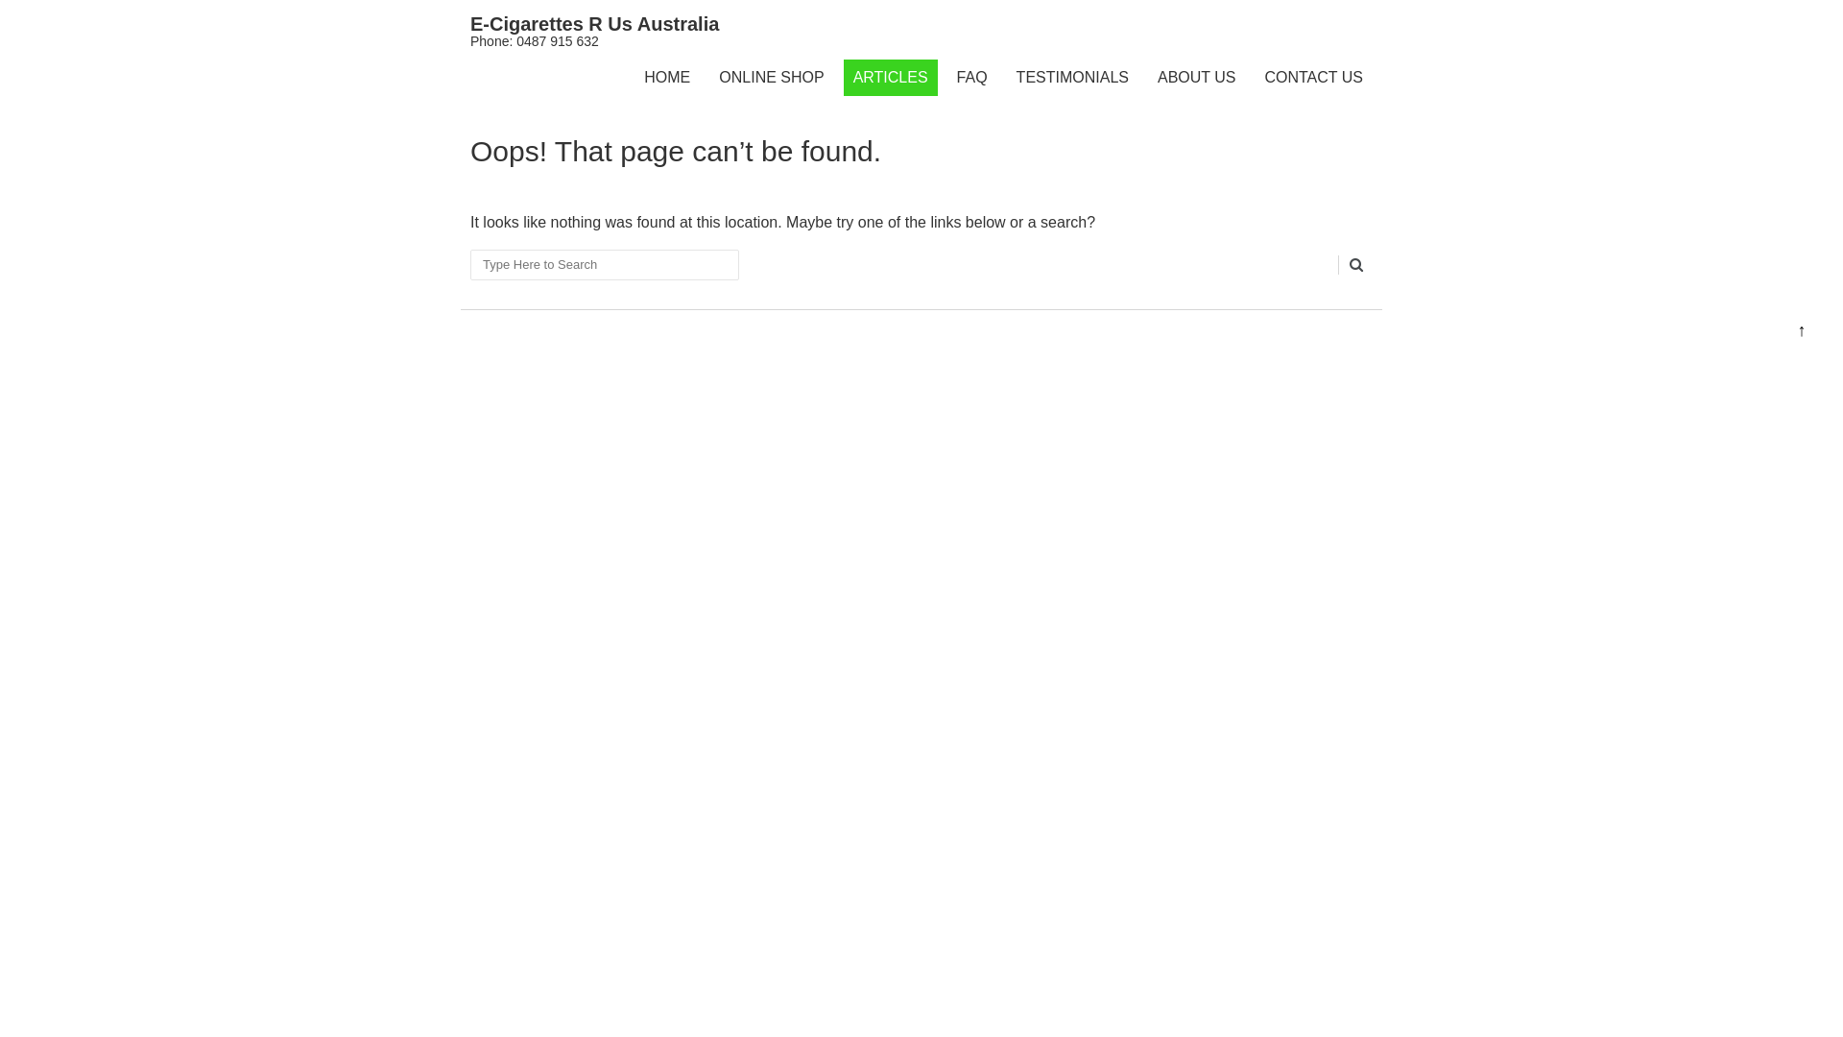  What do you see at coordinates (891, 78) in the screenshot?
I see `ARTICLES` at bounding box center [891, 78].